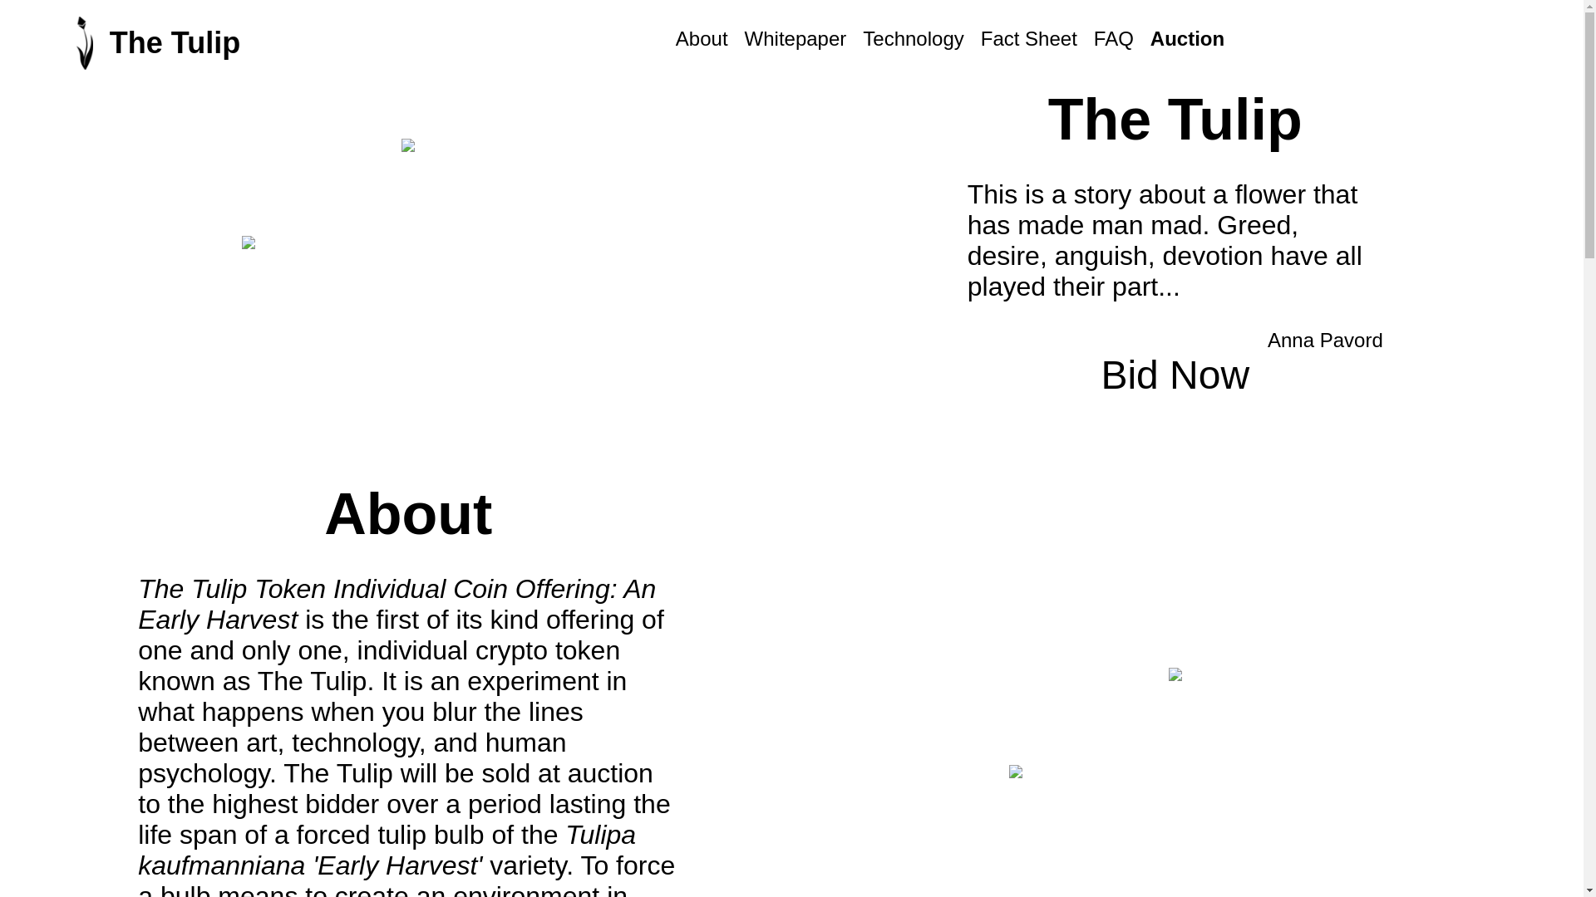  What do you see at coordinates (913, 43) in the screenshot?
I see `Technology` at bounding box center [913, 43].